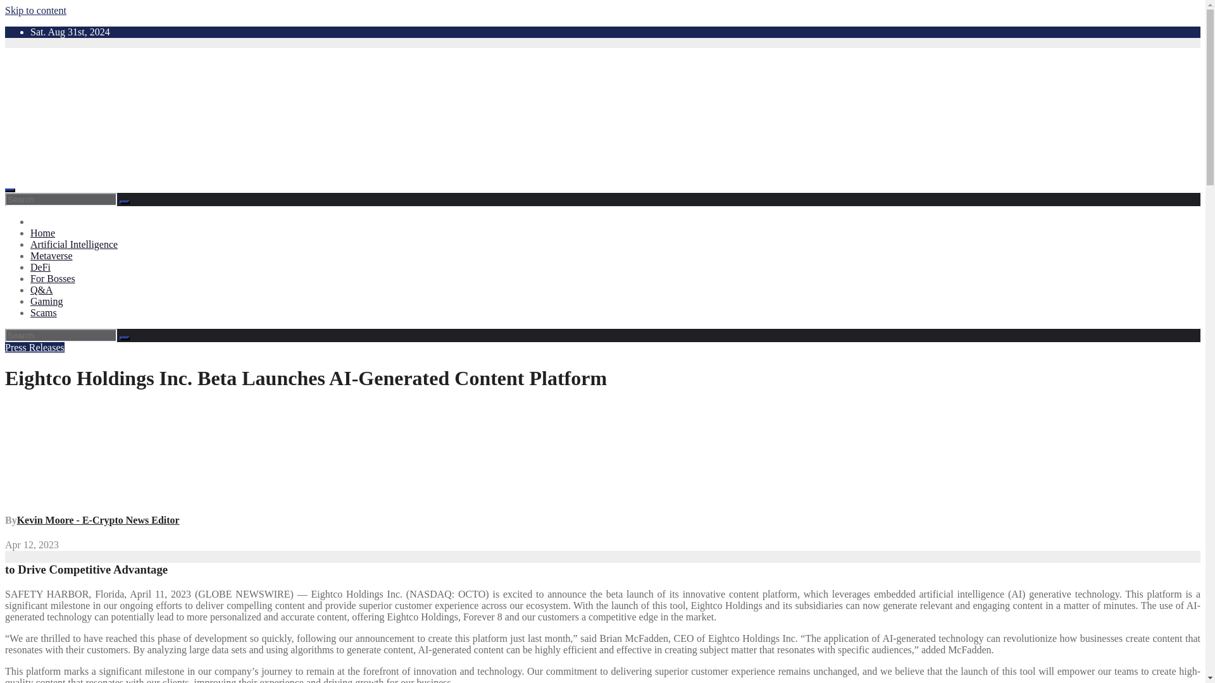  Describe the element at coordinates (40, 267) in the screenshot. I see `DeFi` at that location.